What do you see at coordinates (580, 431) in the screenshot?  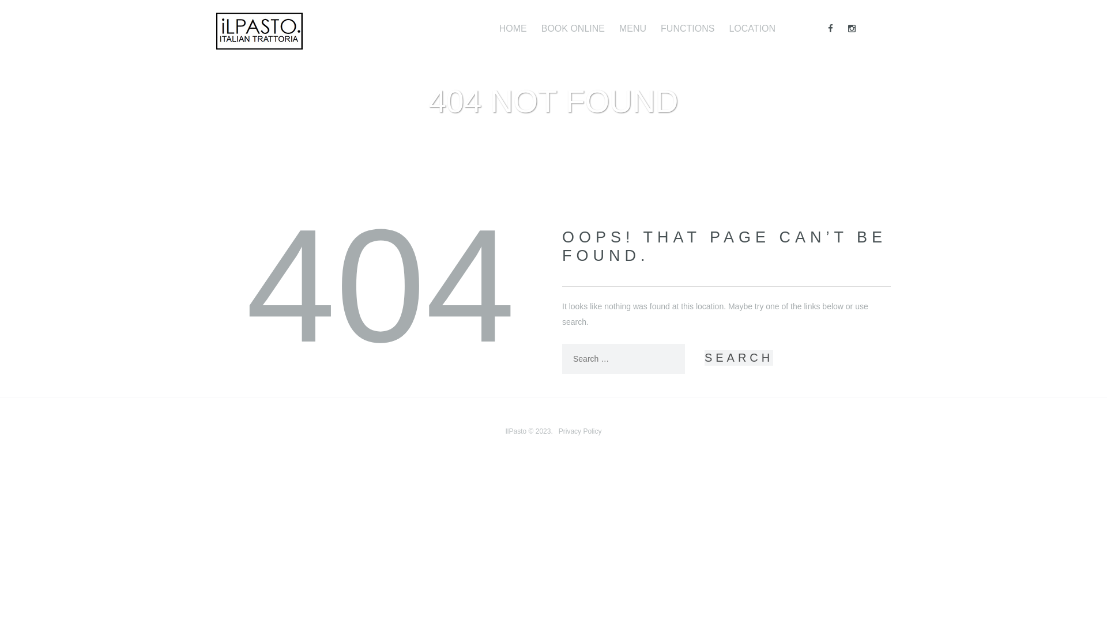 I see `Privacy Policy` at bounding box center [580, 431].